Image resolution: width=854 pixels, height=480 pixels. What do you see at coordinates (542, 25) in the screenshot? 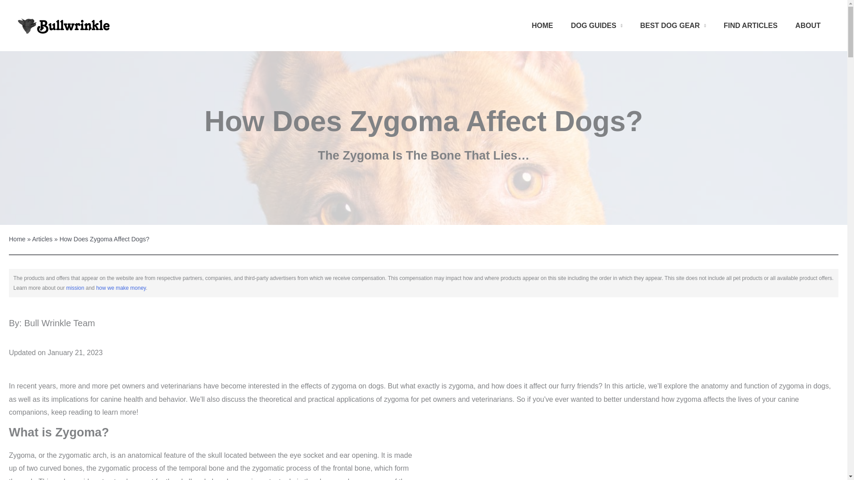
I see `HOME` at bounding box center [542, 25].